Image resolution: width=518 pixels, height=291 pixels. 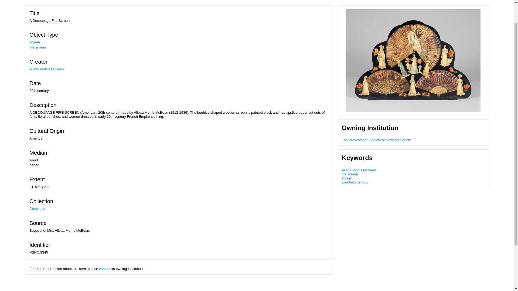 I want to click on fire screen, so click(x=38, y=47).